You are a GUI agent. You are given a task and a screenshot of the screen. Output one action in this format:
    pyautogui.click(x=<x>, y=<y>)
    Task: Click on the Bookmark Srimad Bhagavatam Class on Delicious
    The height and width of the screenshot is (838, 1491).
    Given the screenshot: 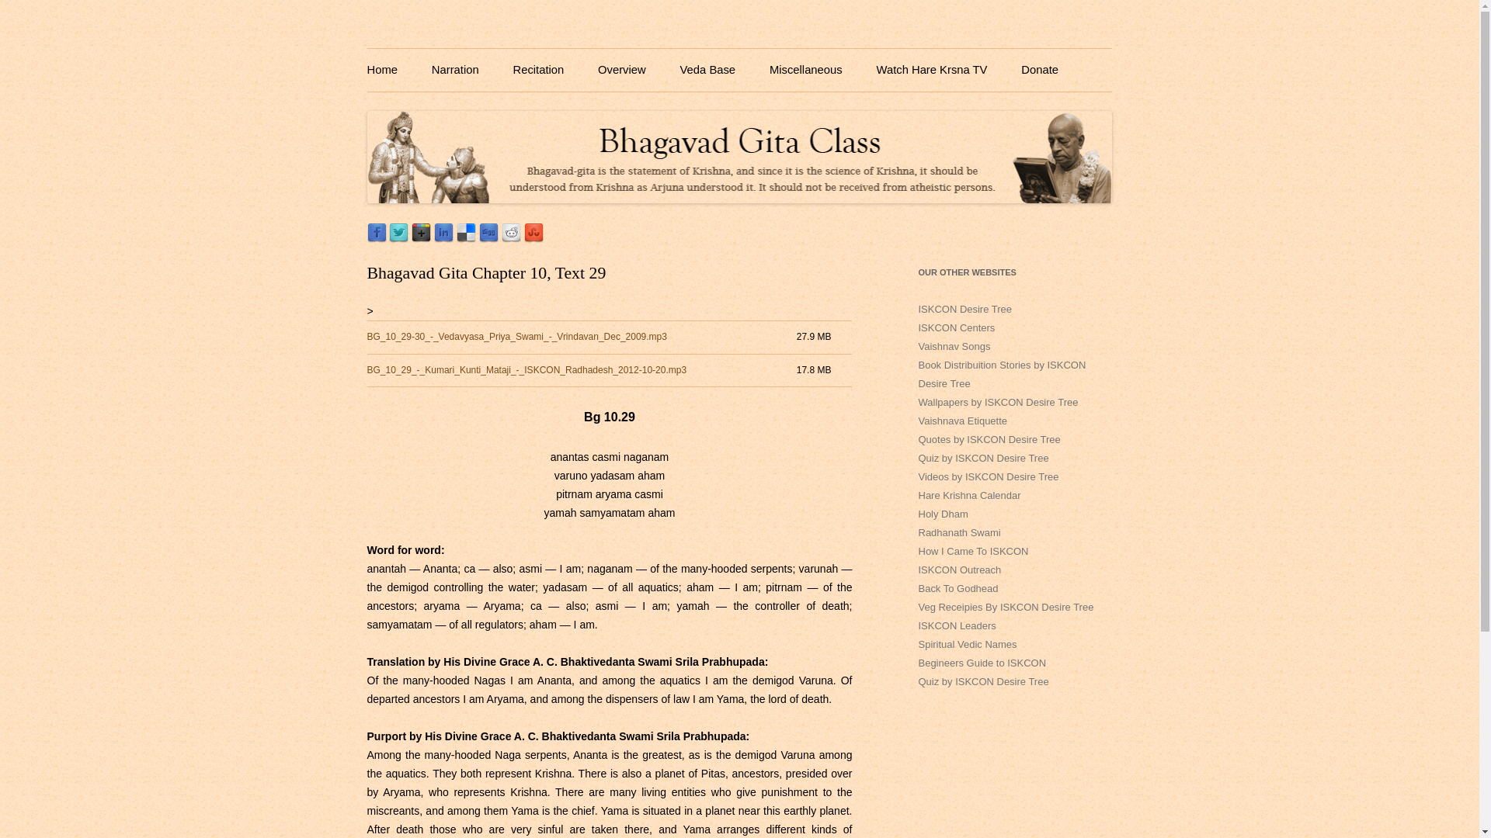 What is the action you would take?
    pyautogui.click(x=466, y=239)
    